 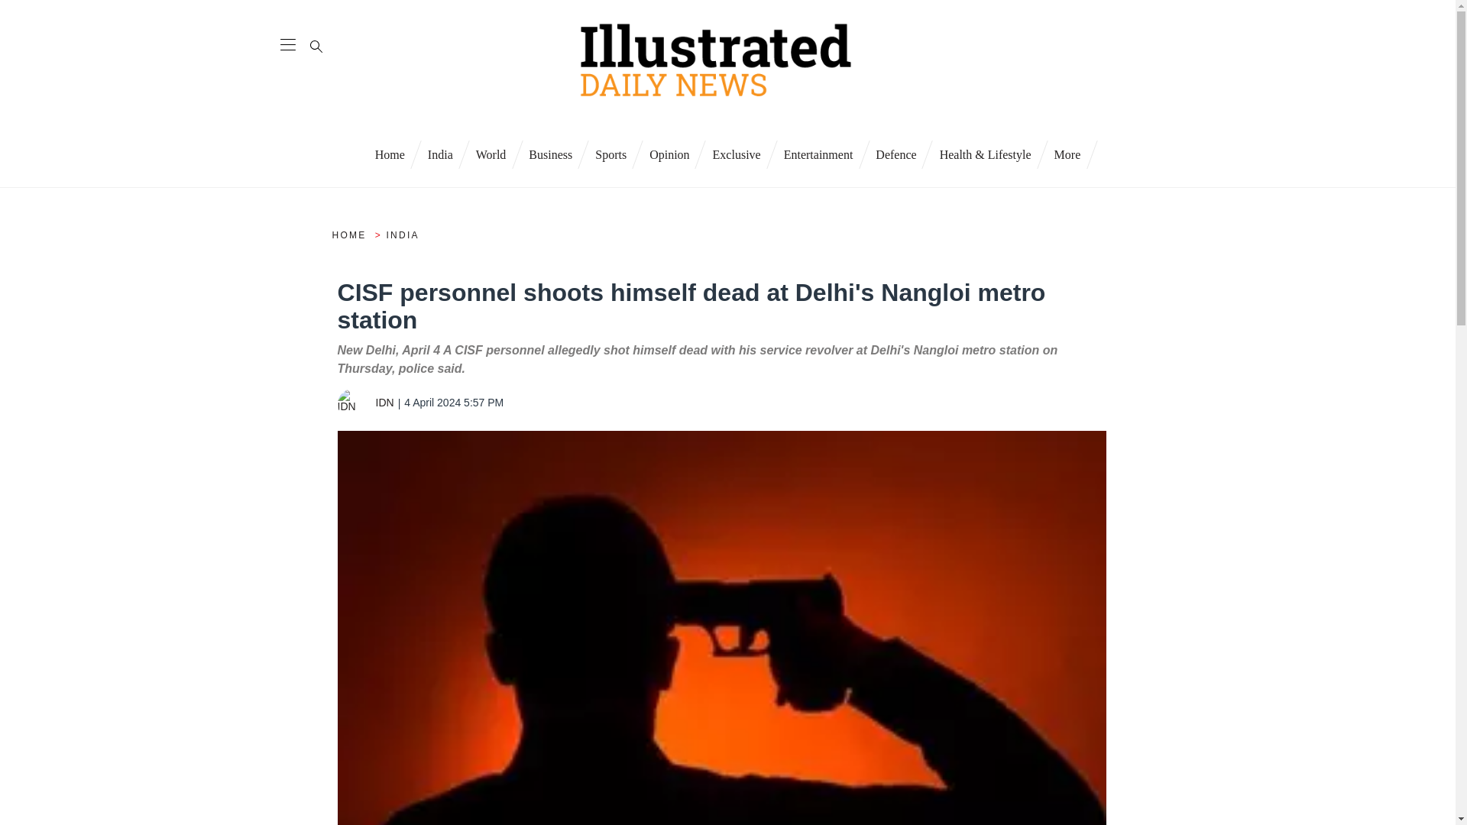 What do you see at coordinates (895, 154) in the screenshot?
I see `Defence` at bounding box center [895, 154].